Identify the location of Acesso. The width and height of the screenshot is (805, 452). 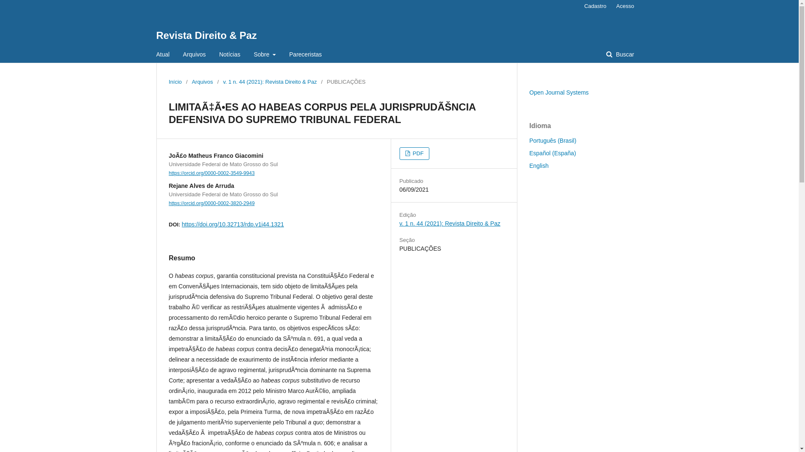
(623, 6).